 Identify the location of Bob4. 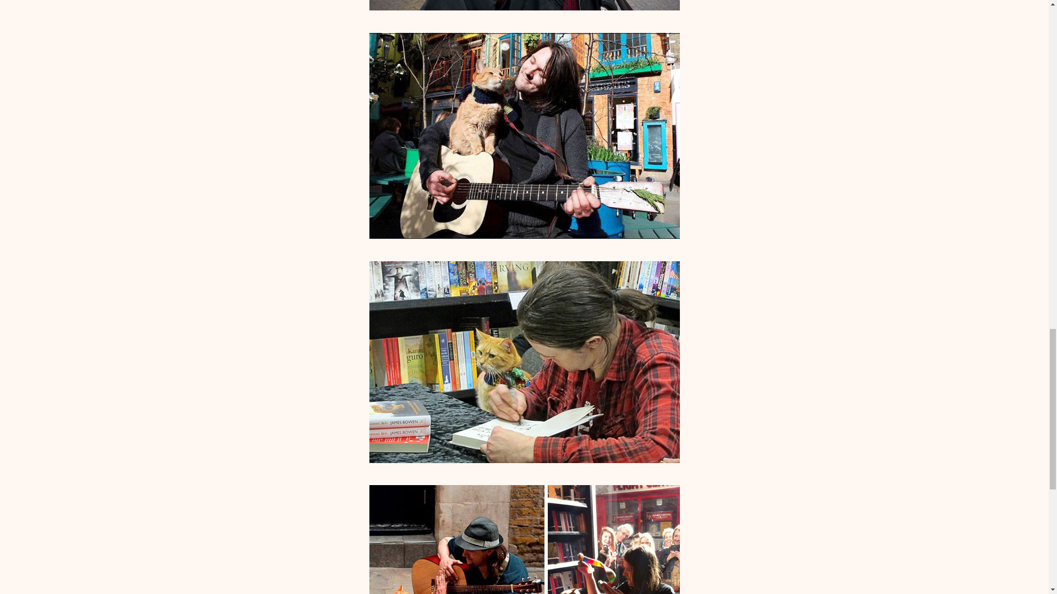
(524, 136).